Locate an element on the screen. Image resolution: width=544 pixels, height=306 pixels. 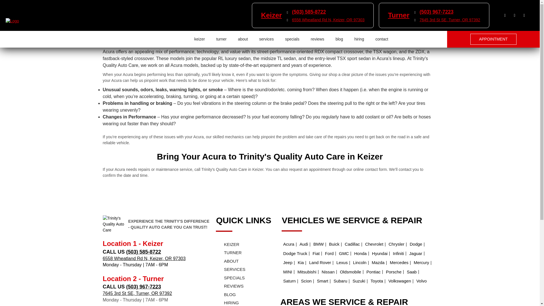
SPECIALS is located at coordinates (240, 278).